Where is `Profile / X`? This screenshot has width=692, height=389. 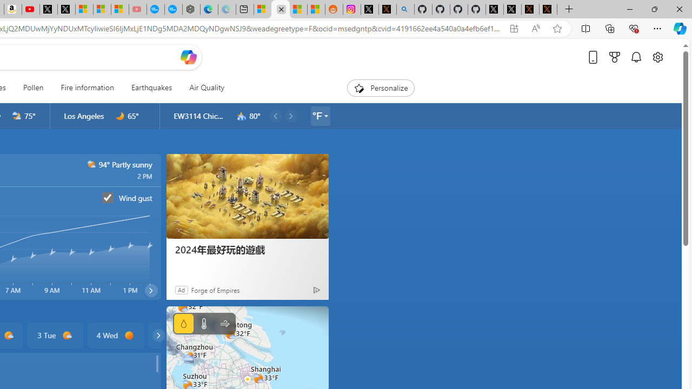
Profile / X is located at coordinates (494, 10).